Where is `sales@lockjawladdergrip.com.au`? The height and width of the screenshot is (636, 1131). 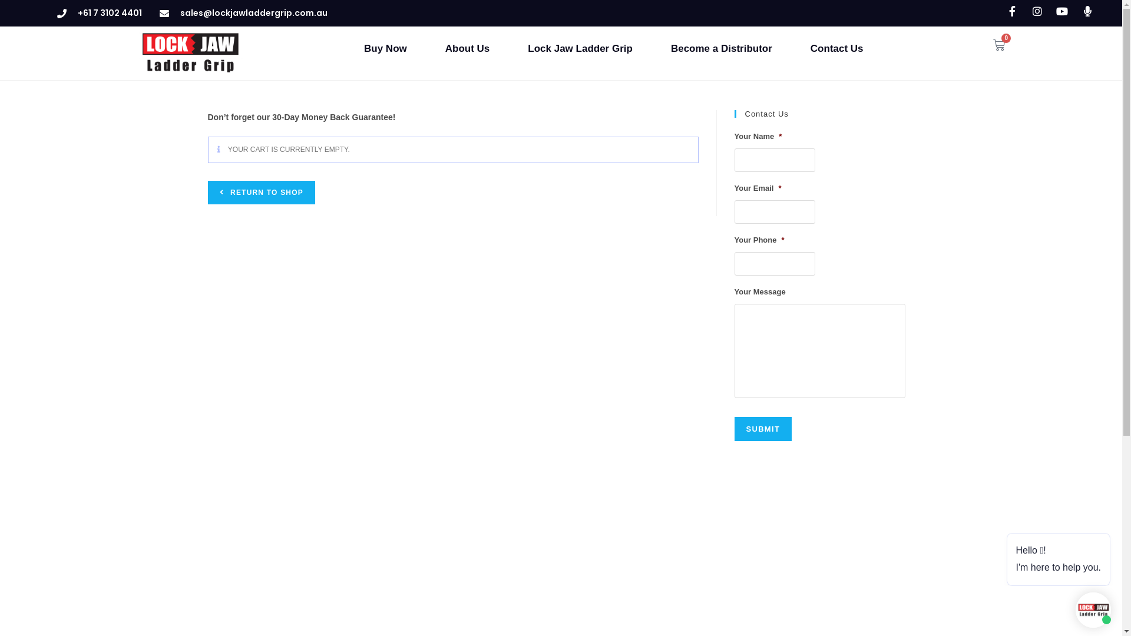
sales@lockjawladdergrip.com.au is located at coordinates (244, 13).